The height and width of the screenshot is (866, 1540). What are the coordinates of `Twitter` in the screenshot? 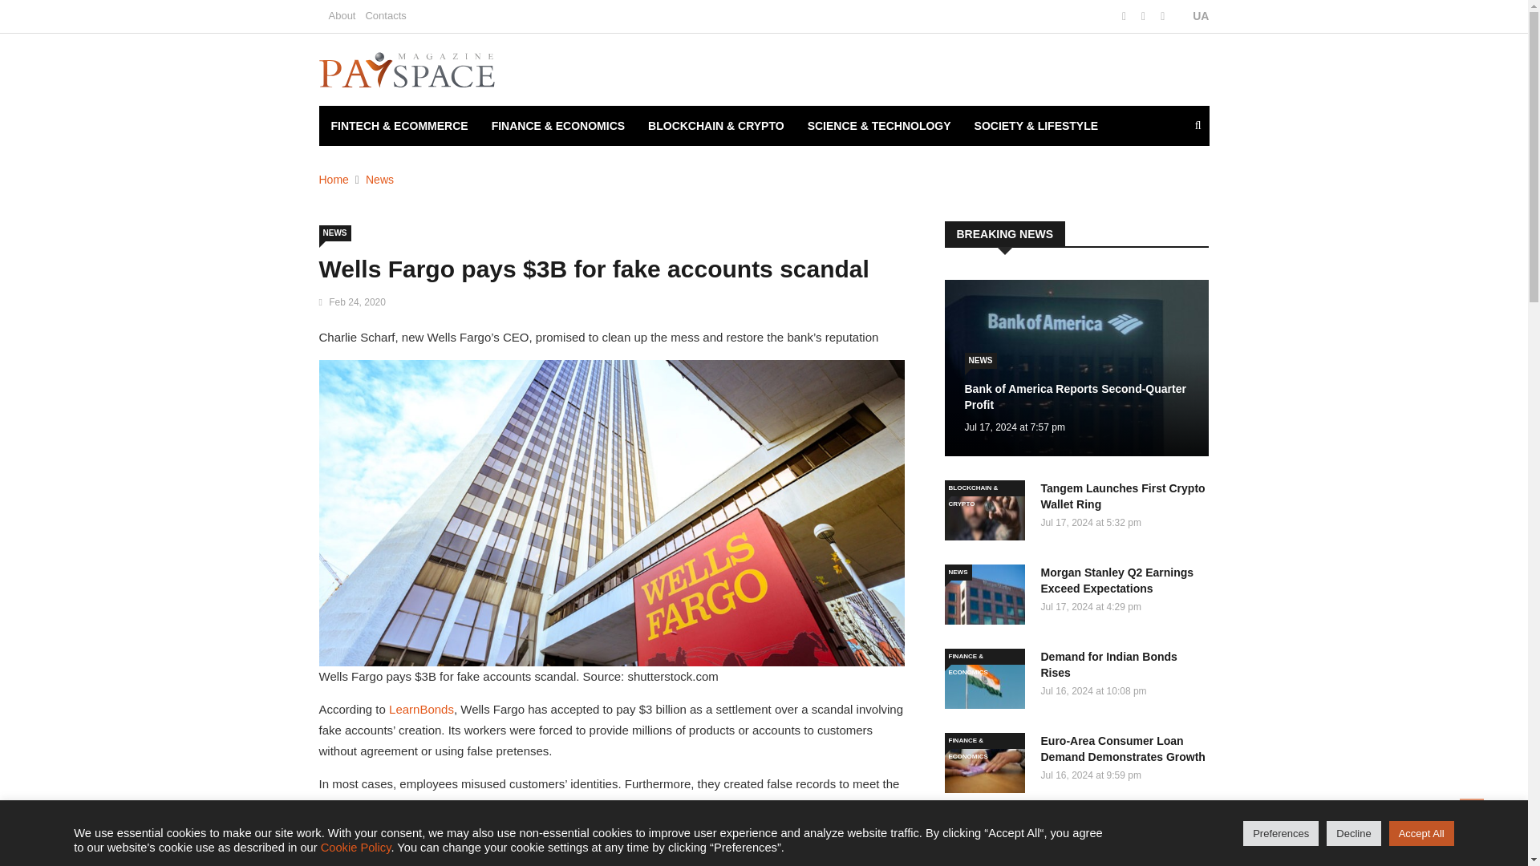 It's located at (1145, 16).